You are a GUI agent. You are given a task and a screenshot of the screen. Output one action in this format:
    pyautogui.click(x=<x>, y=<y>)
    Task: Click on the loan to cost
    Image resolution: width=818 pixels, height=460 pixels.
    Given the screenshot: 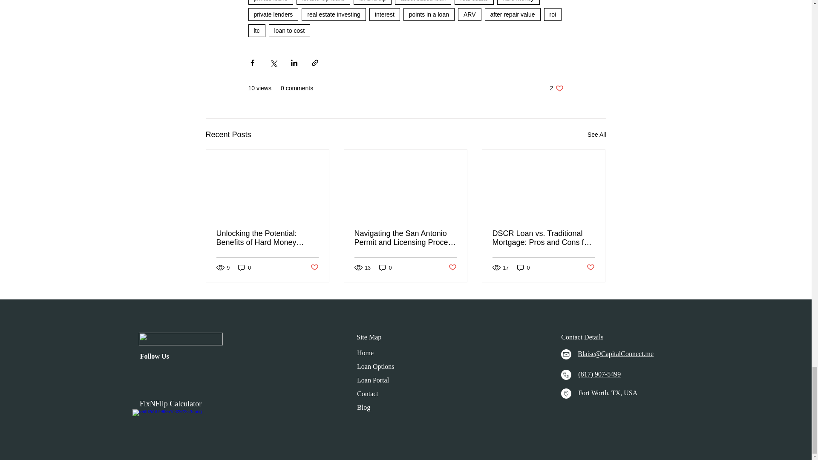 What is the action you would take?
    pyautogui.click(x=363, y=407)
    